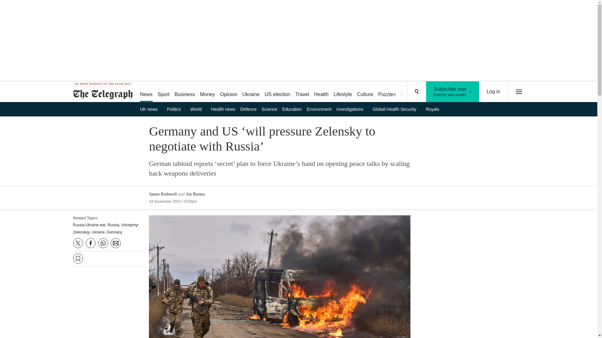 The width and height of the screenshot is (602, 338). What do you see at coordinates (207, 92) in the screenshot?
I see `US election` at bounding box center [207, 92].